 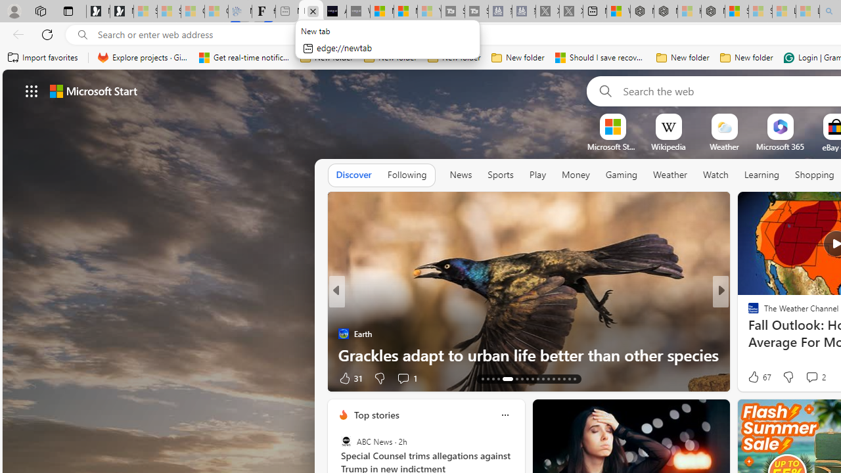 What do you see at coordinates (755, 377) in the screenshot?
I see `26 Like` at bounding box center [755, 377].